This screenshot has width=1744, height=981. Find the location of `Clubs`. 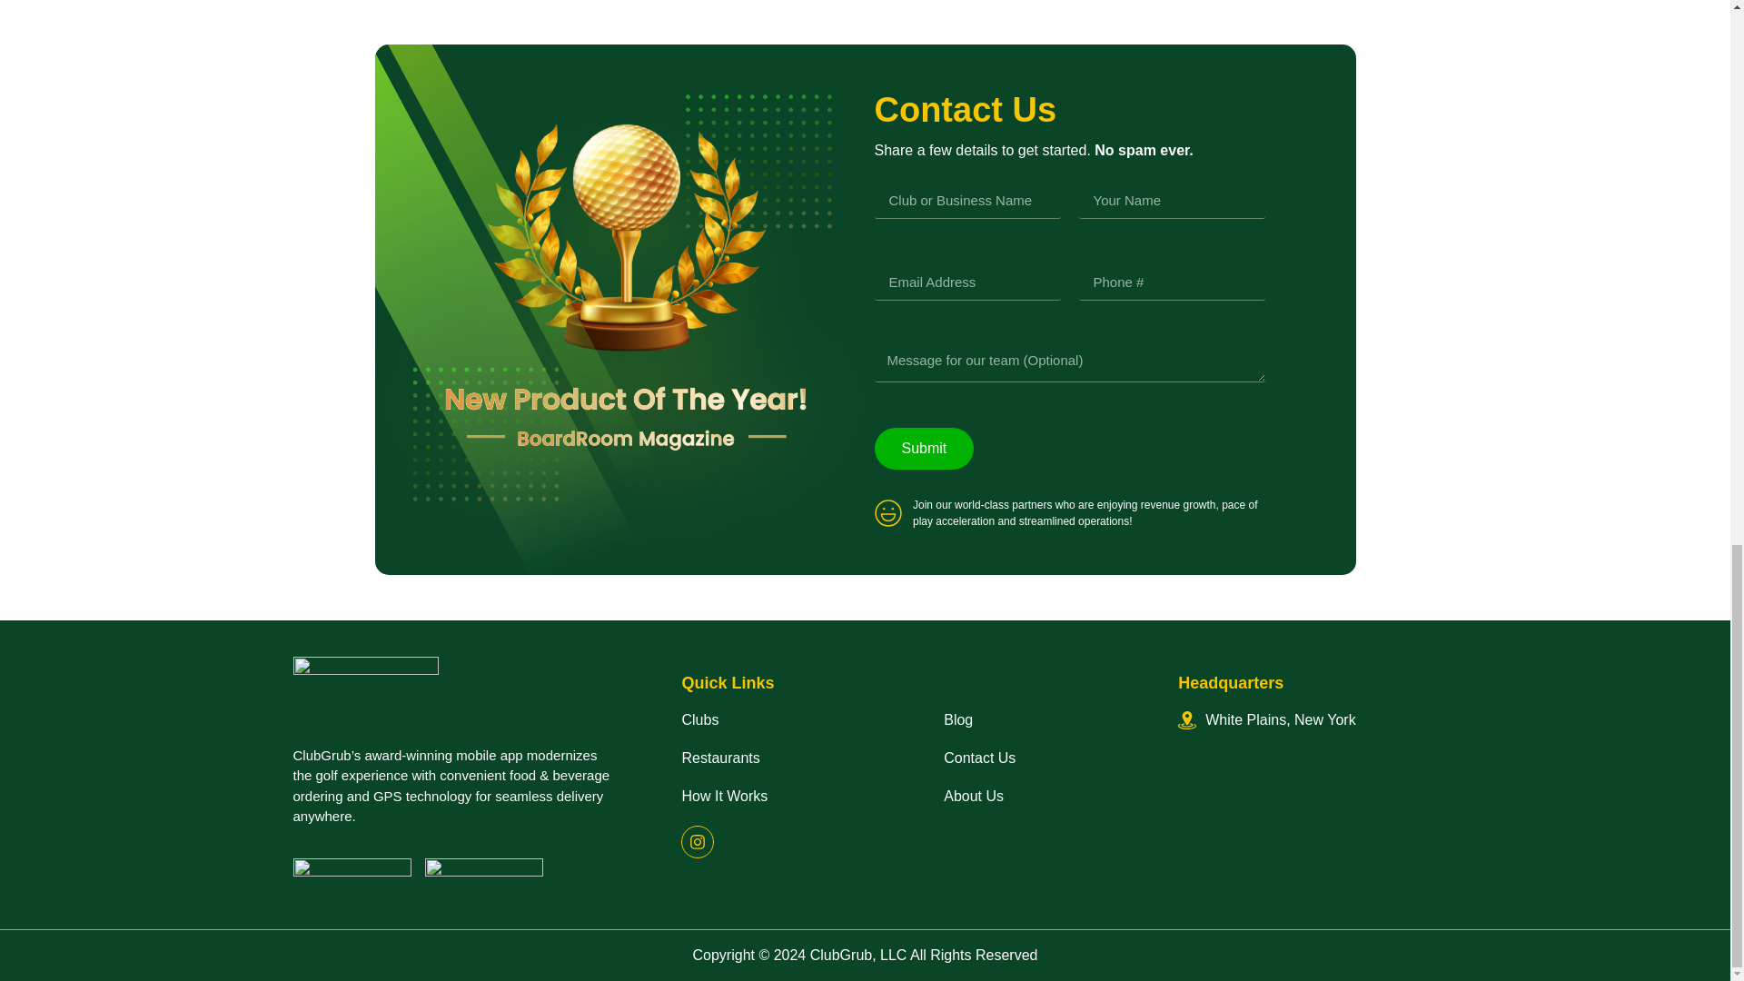

Clubs is located at coordinates (794, 719).